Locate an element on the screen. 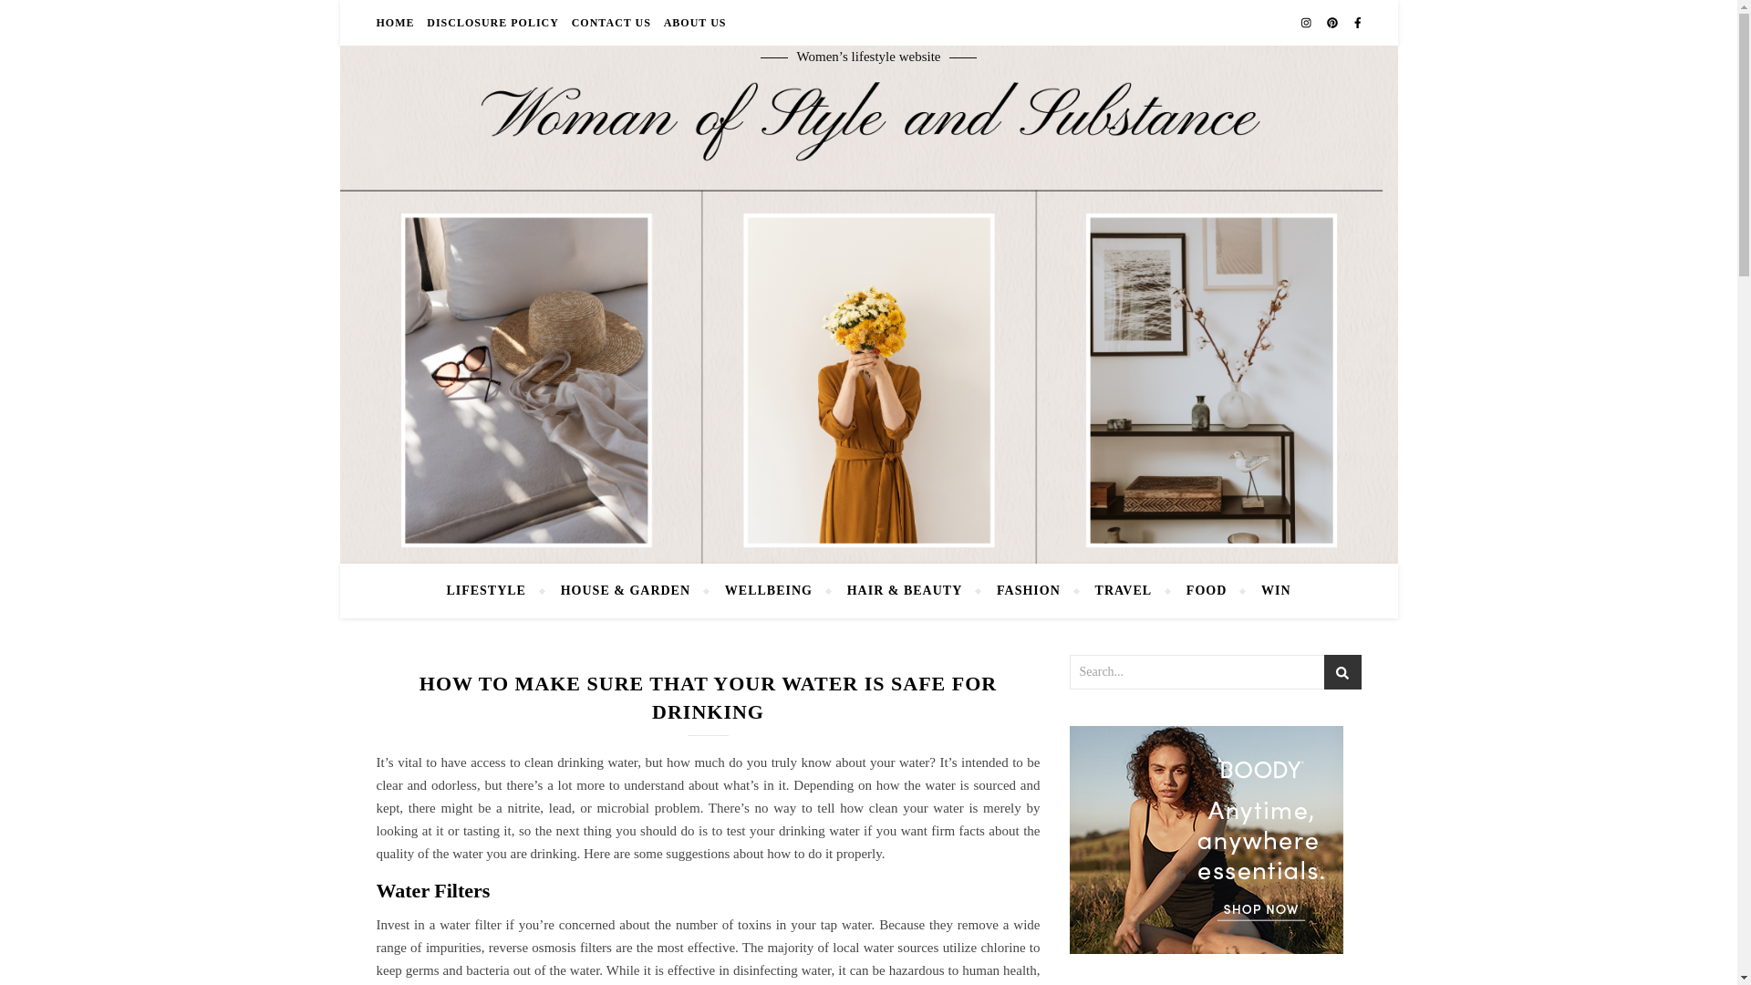 This screenshot has height=985, width=1751. TRAVEL is located at coordinates (1124, 591).